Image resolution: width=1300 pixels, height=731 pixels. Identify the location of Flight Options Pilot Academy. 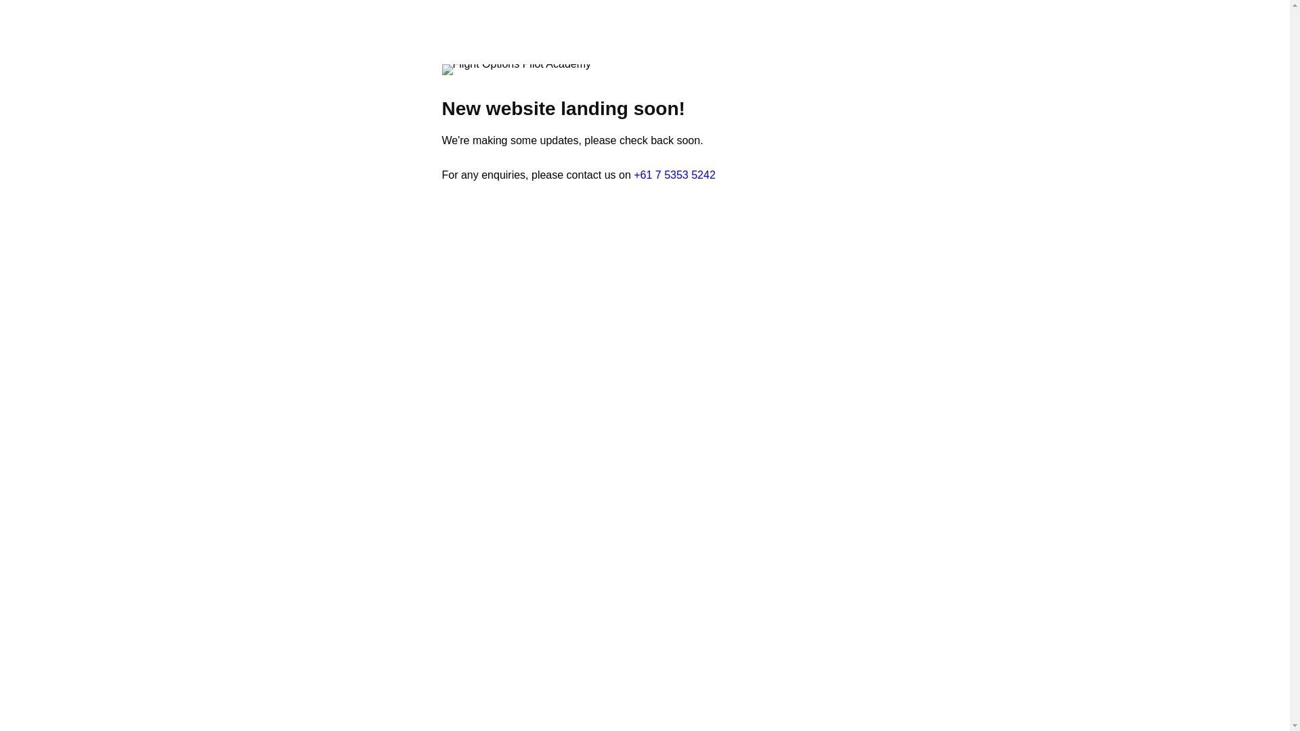
(516, 70).